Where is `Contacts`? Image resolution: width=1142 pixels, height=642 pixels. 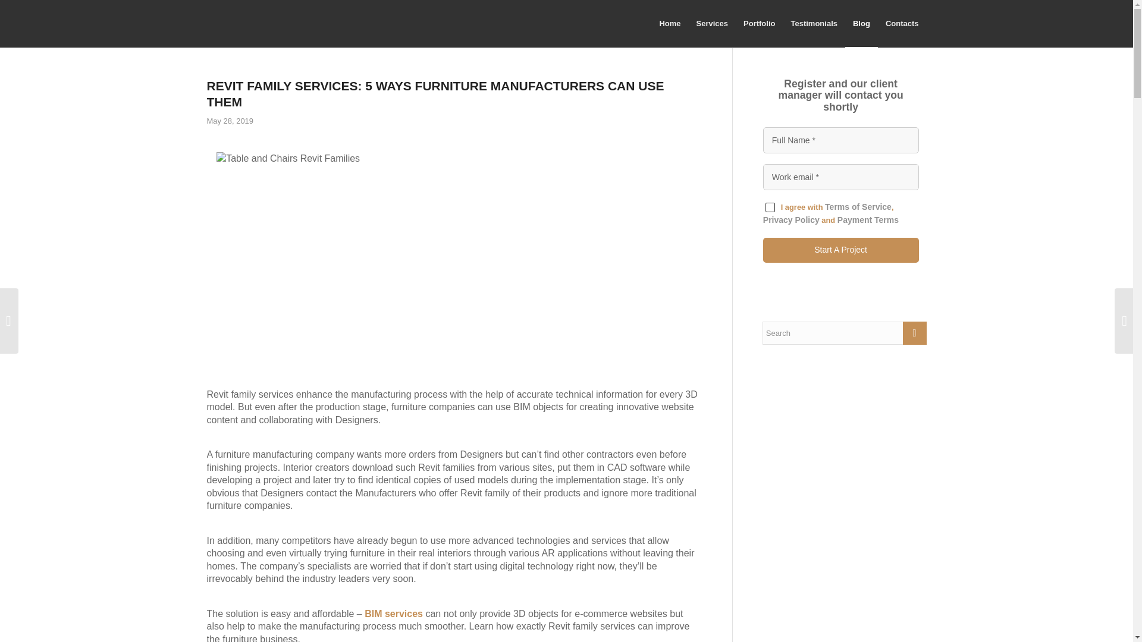
Contacts is located at coordinates (902, 24).